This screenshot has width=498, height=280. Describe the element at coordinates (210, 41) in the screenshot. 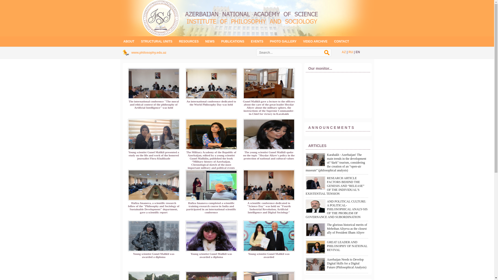

I see `NEWS` at that location.